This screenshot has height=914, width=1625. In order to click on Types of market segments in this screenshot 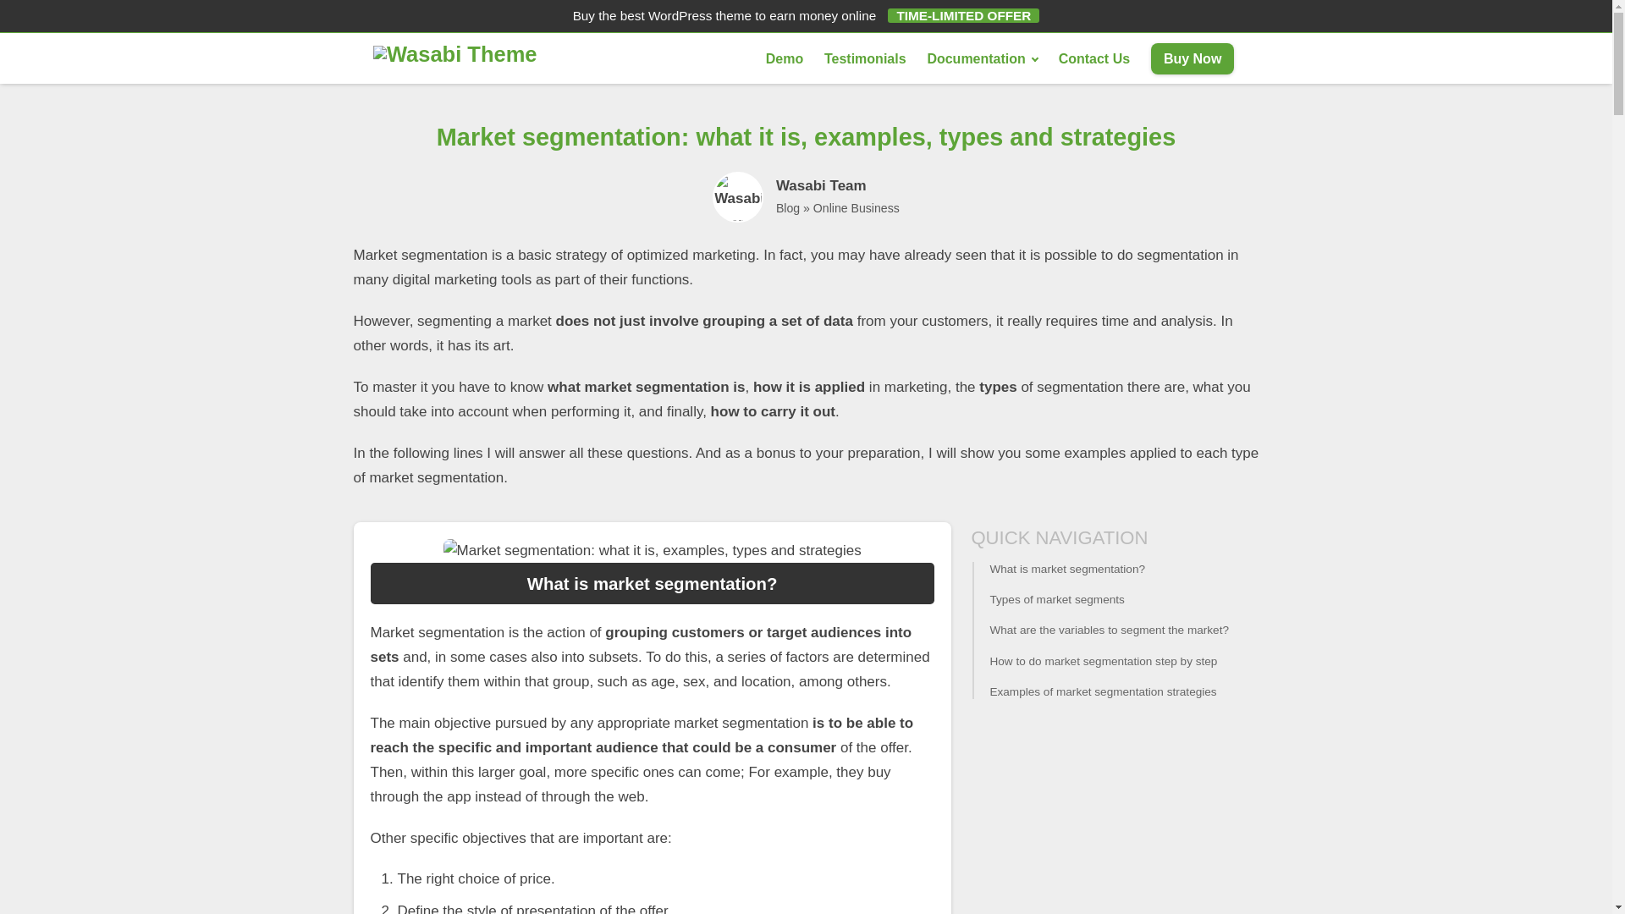, I will do `click(1115, 599)`.